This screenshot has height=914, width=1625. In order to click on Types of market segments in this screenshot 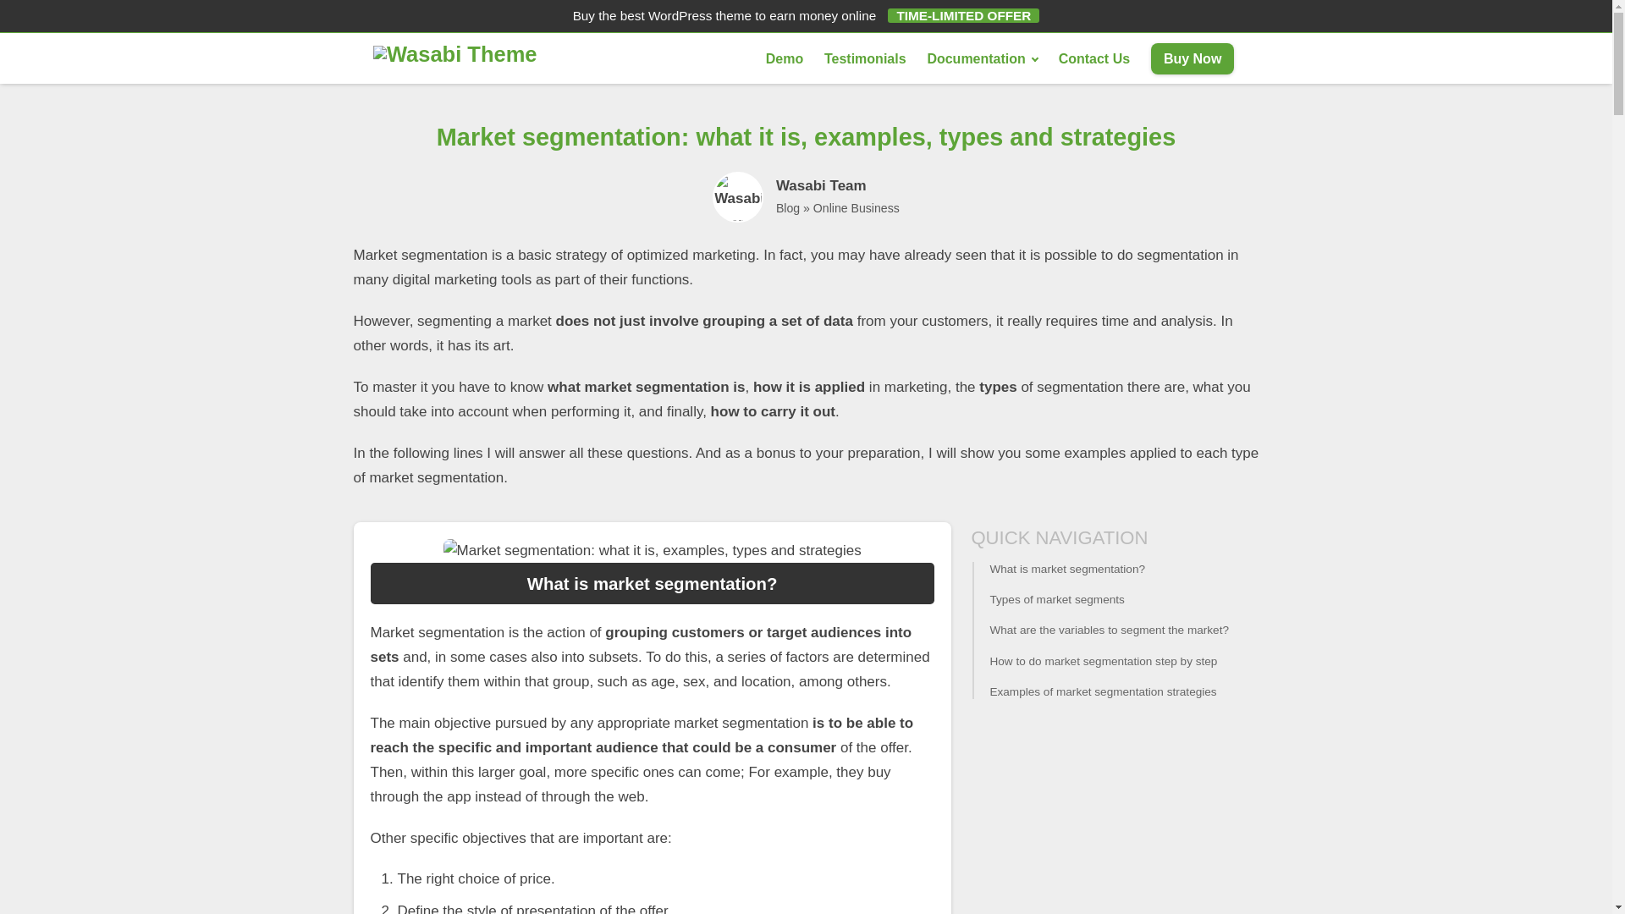, I will do `click(1115, 599)`.